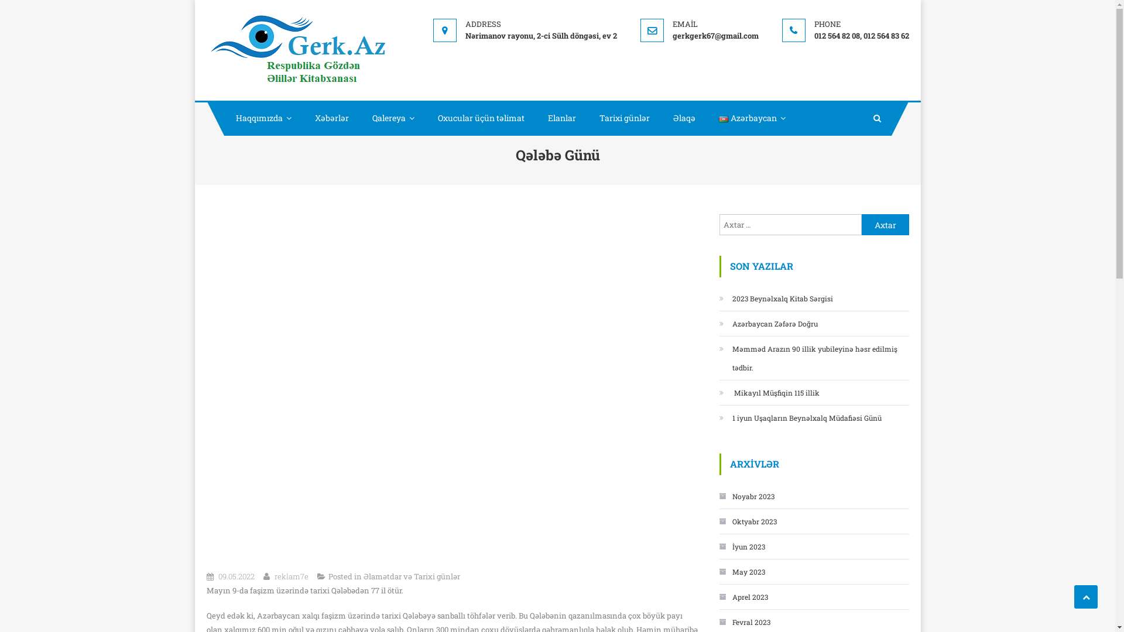 This screenshot has height=632, width=1124. What do you see at coordinates (743, 597) in the screenshot?
I see `Aprel 2023` at bounding box center [743, 597].